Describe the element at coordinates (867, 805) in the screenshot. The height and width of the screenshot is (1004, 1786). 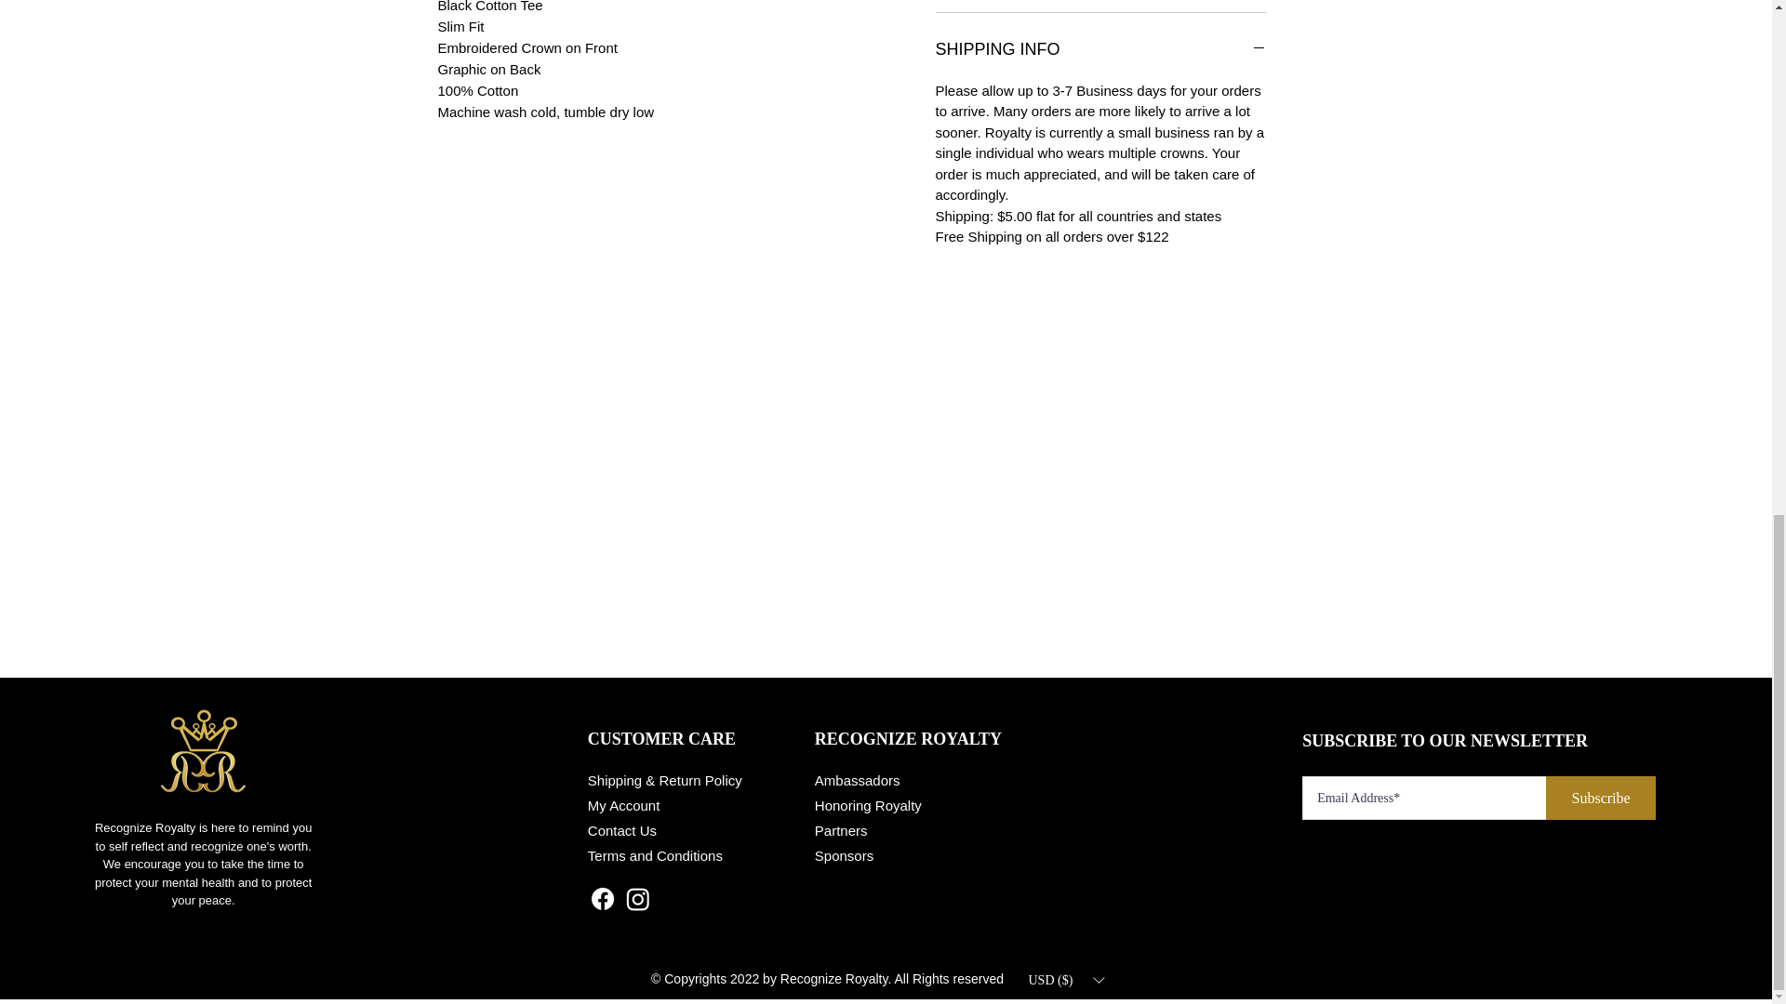
I see `Honoring Royalty` at that location.